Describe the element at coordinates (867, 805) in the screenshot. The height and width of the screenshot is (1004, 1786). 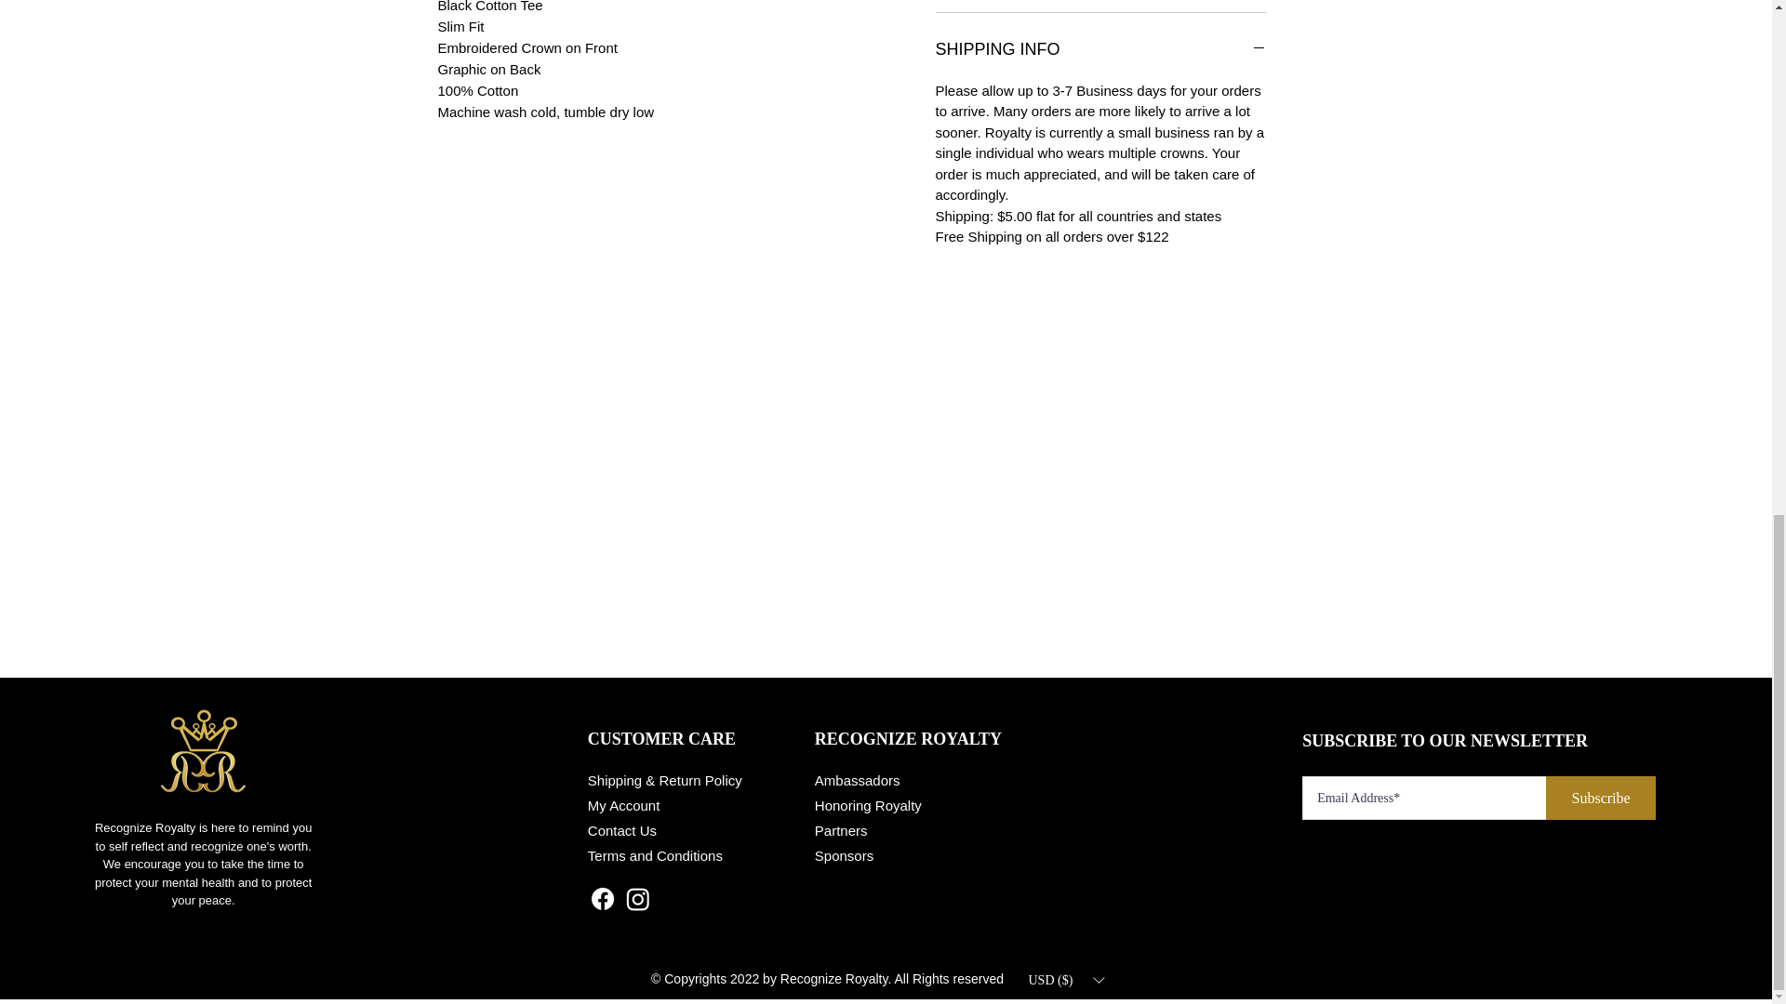
I see `Honoring Royalty` at that location.